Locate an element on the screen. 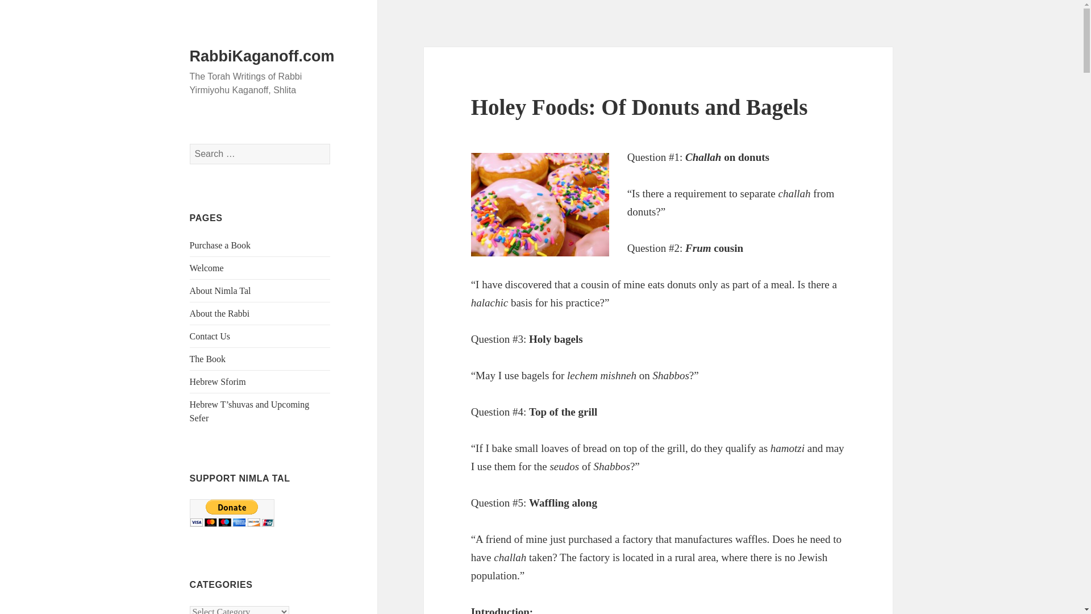 Image resolution: width=1091 pixels, height=614 pixels. The Book is located at coordinates (208, 359).